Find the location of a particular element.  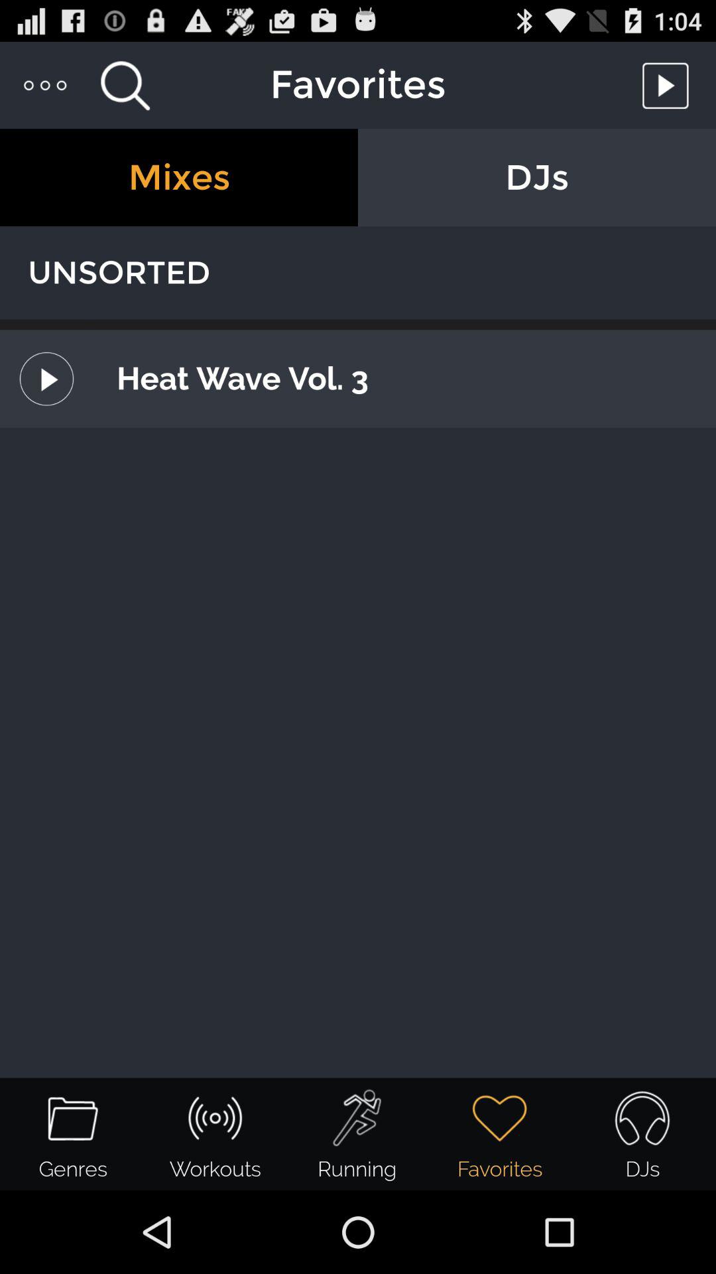

play toggle is located at coordinates (669, 85).